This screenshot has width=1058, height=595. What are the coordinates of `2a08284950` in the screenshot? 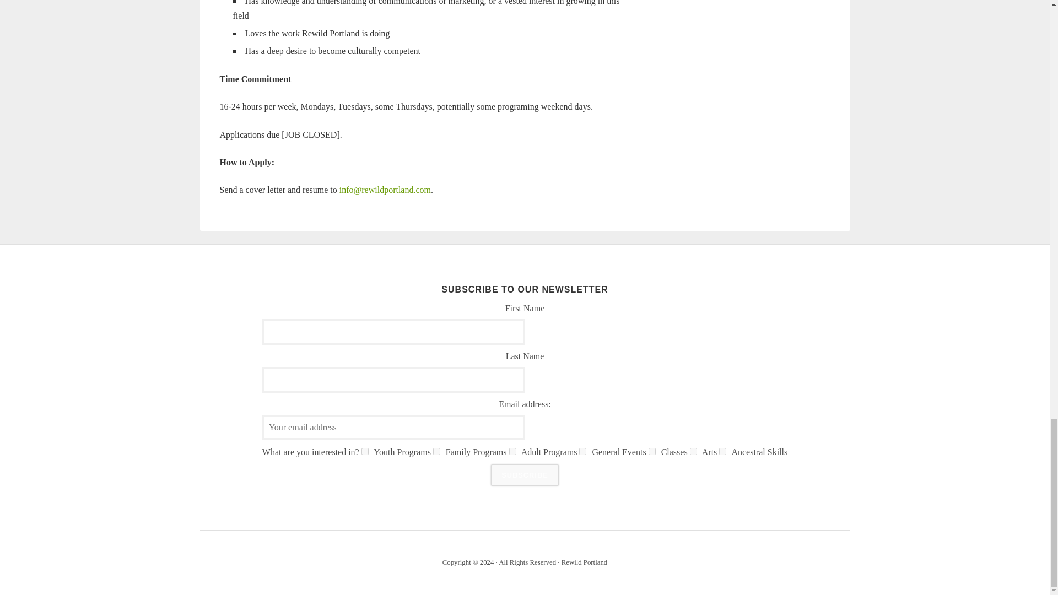 It's located at (582, 452).